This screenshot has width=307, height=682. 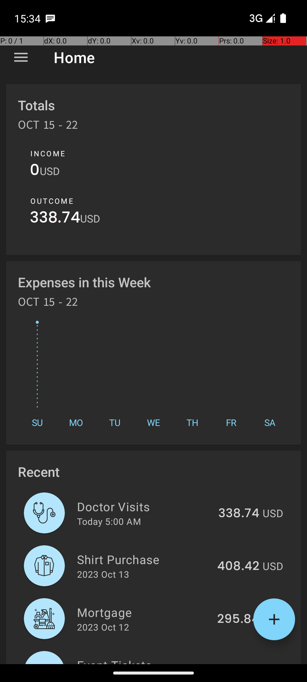 What do you see at coordinates (144, 612) in the screenshot?
I see `Mortgage` at bounding box center [144, 612].